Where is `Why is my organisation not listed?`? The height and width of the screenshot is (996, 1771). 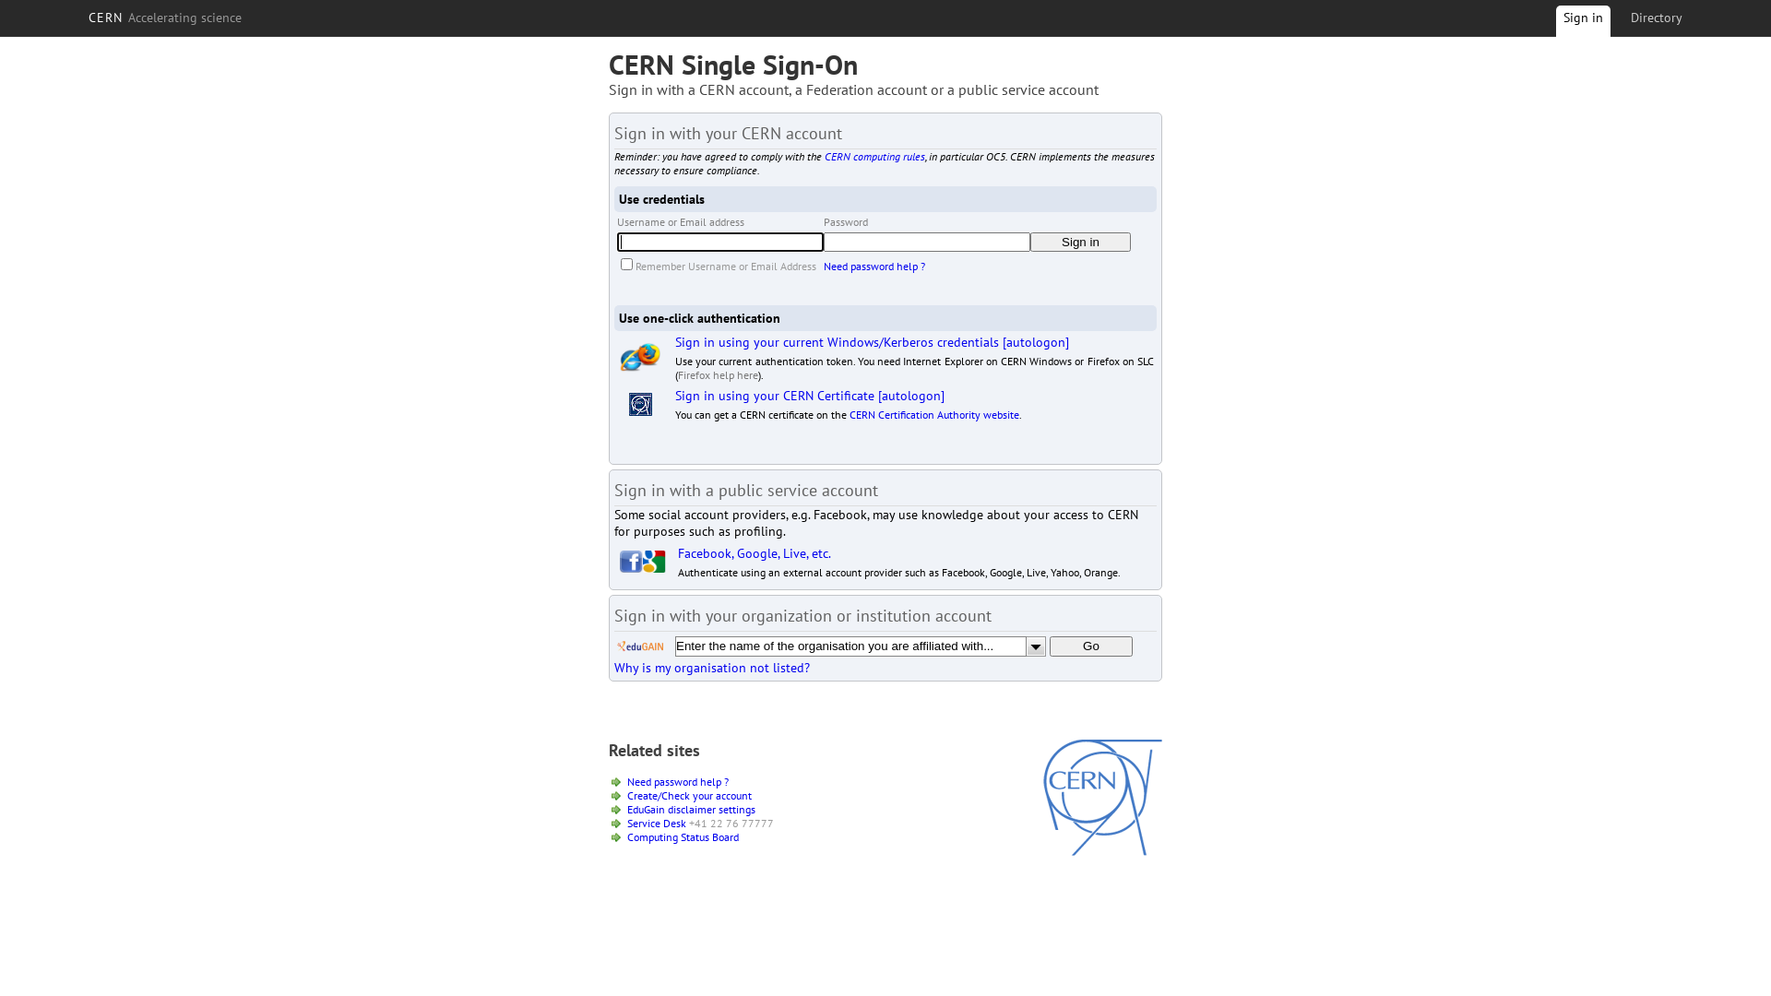
Why is my organisation not listed? is located at coordinates (712, 668).